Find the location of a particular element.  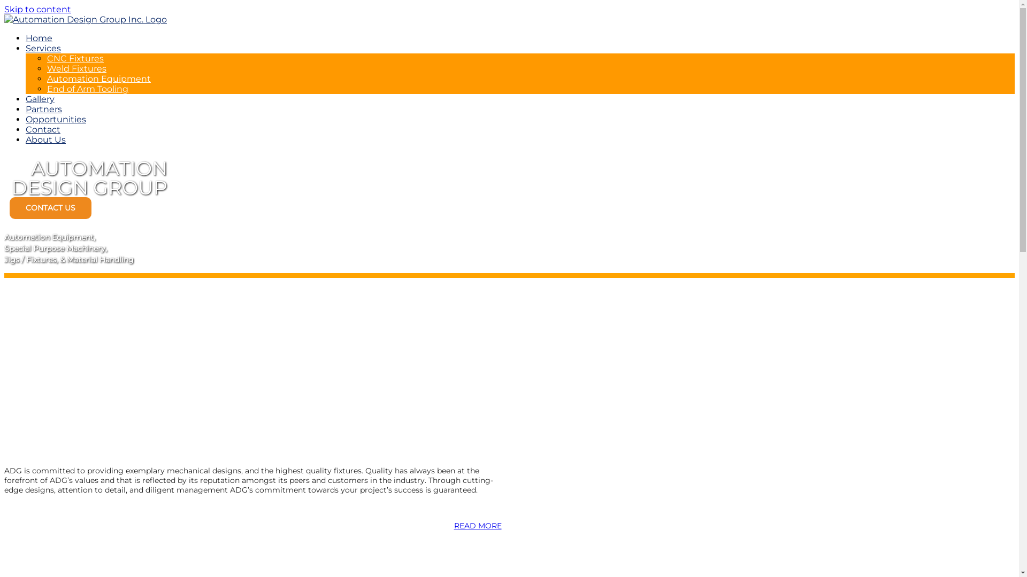

About Us is located at coordinates (45, 140).